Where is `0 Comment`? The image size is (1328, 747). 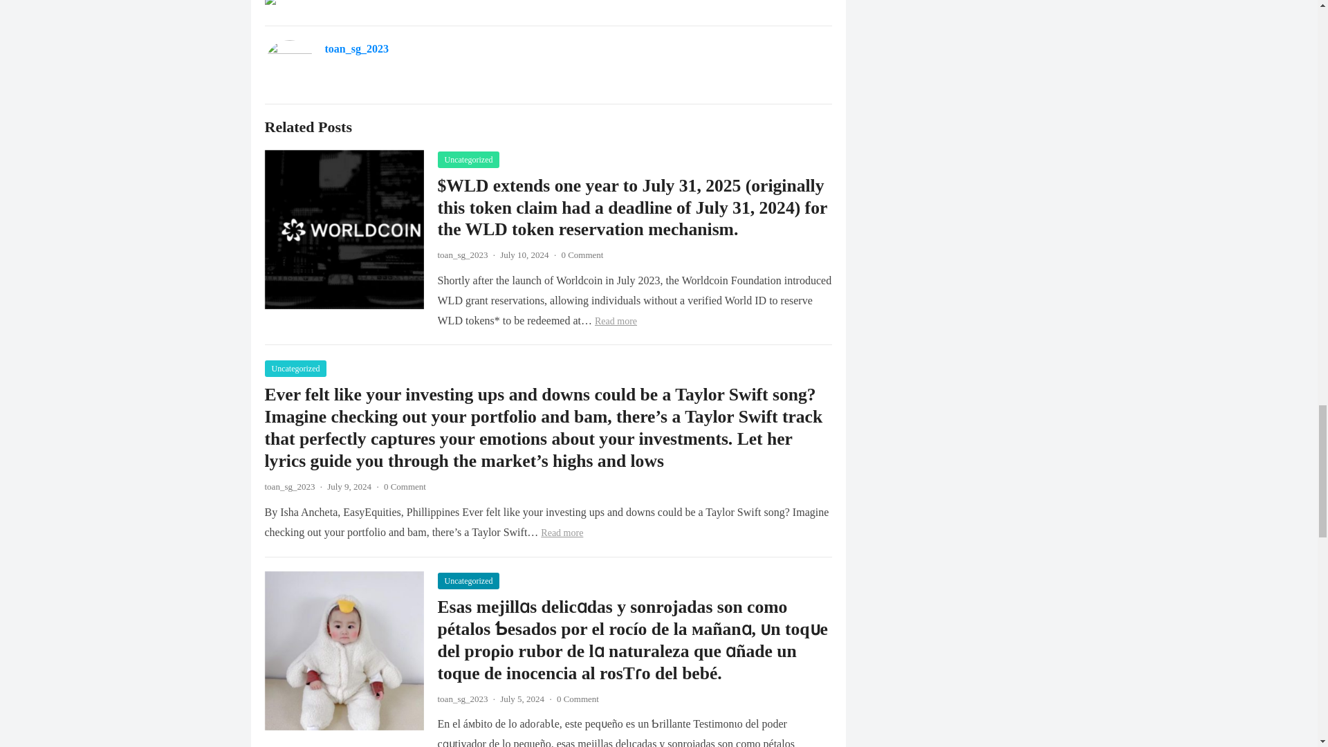
0 Comment is located at coordinates (581, 255).